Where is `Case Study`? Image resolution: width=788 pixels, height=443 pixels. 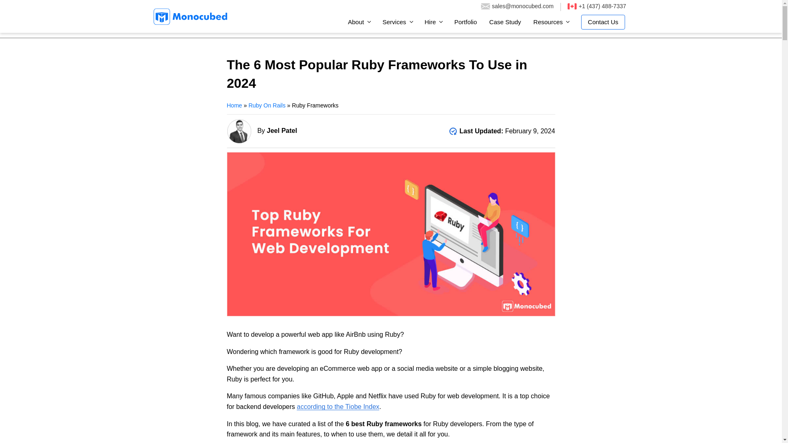 Case Study is located at coordinates (505, 22).